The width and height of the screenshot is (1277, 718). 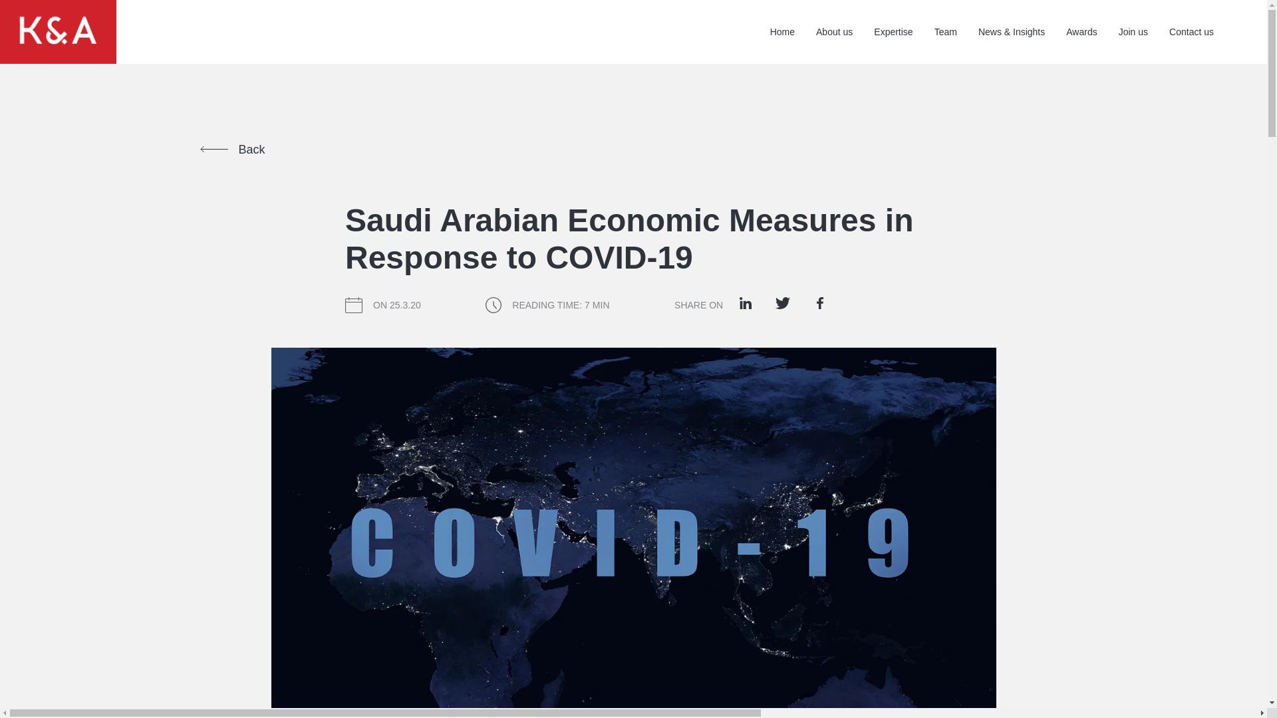 I want to click on Team, so click(x=946, y=32).